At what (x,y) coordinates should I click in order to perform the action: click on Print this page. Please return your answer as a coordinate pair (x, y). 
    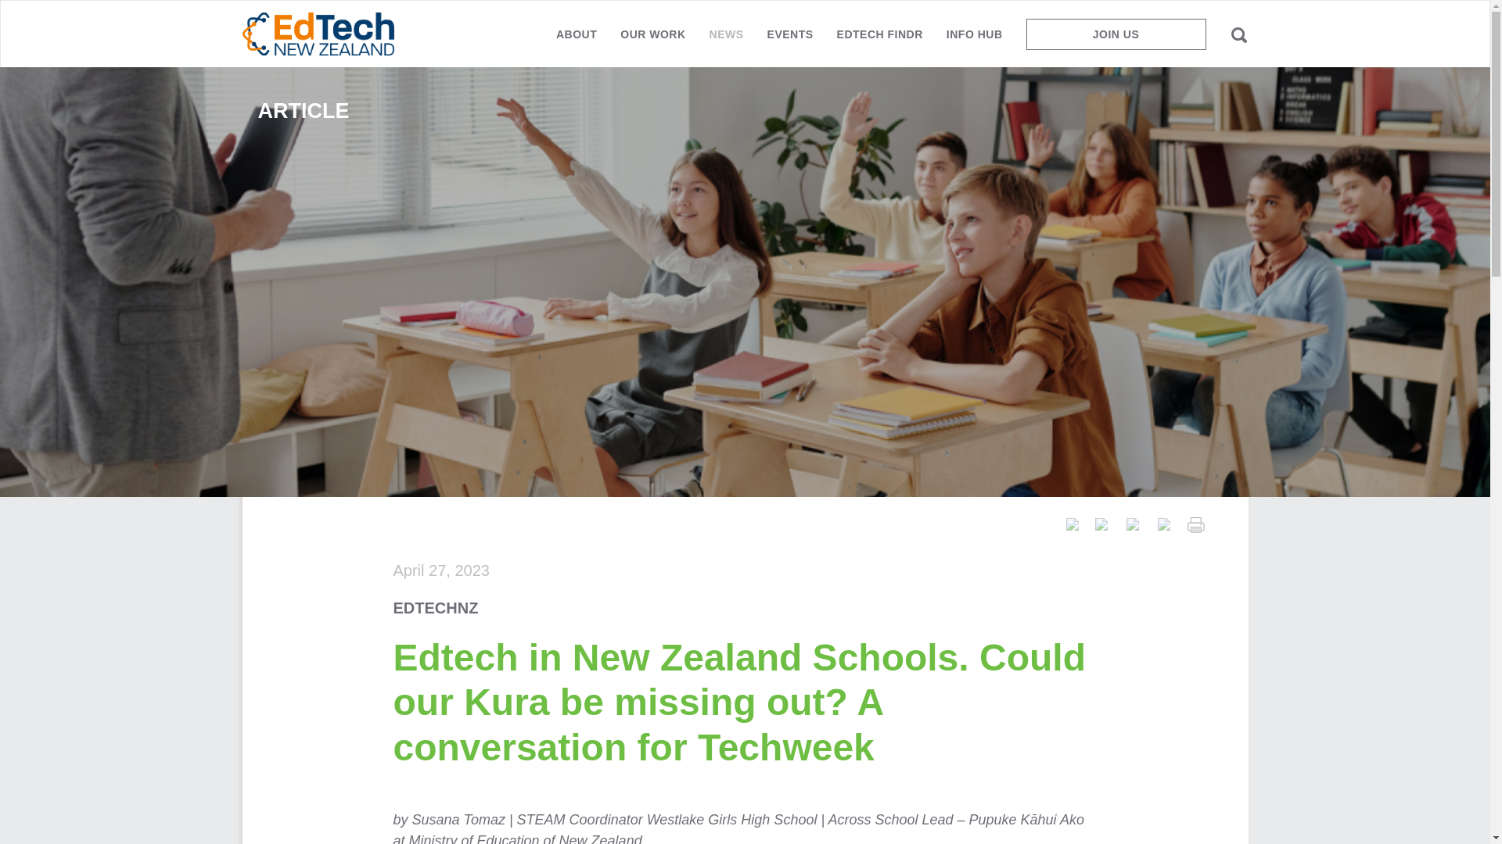
    Looking at the image, I should click on (1195, 524).